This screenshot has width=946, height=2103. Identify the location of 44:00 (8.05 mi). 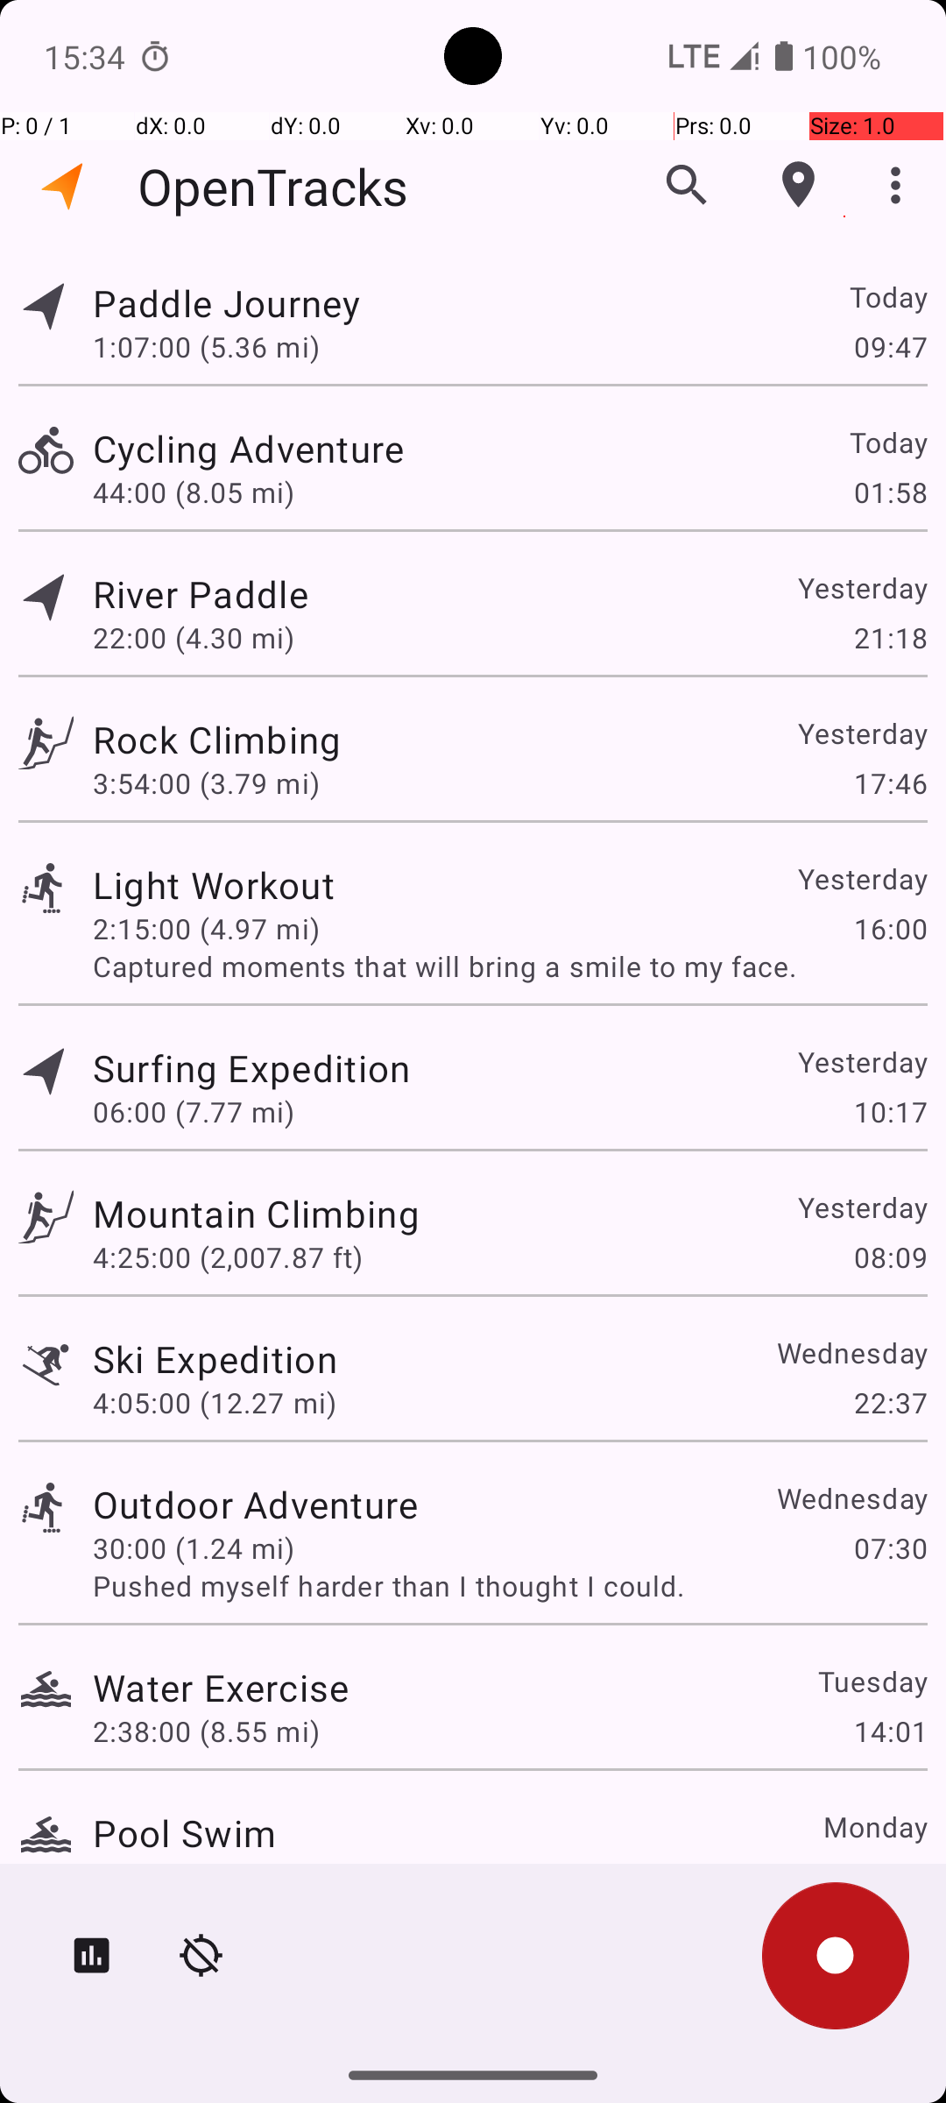
(194, 492).